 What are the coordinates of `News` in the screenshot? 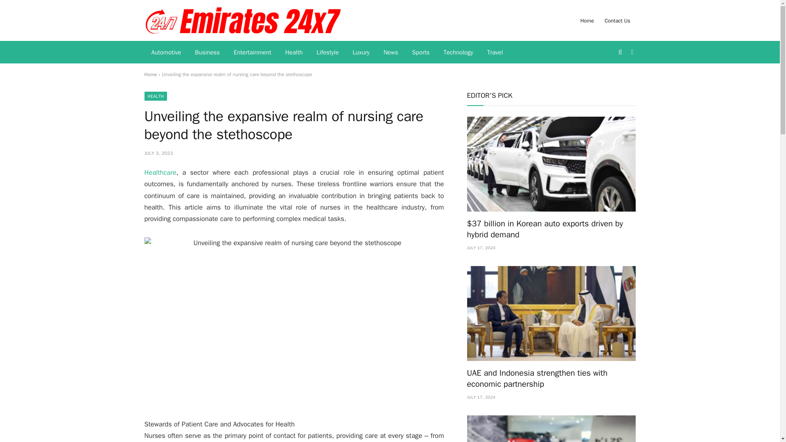 It's located at (391, 52).